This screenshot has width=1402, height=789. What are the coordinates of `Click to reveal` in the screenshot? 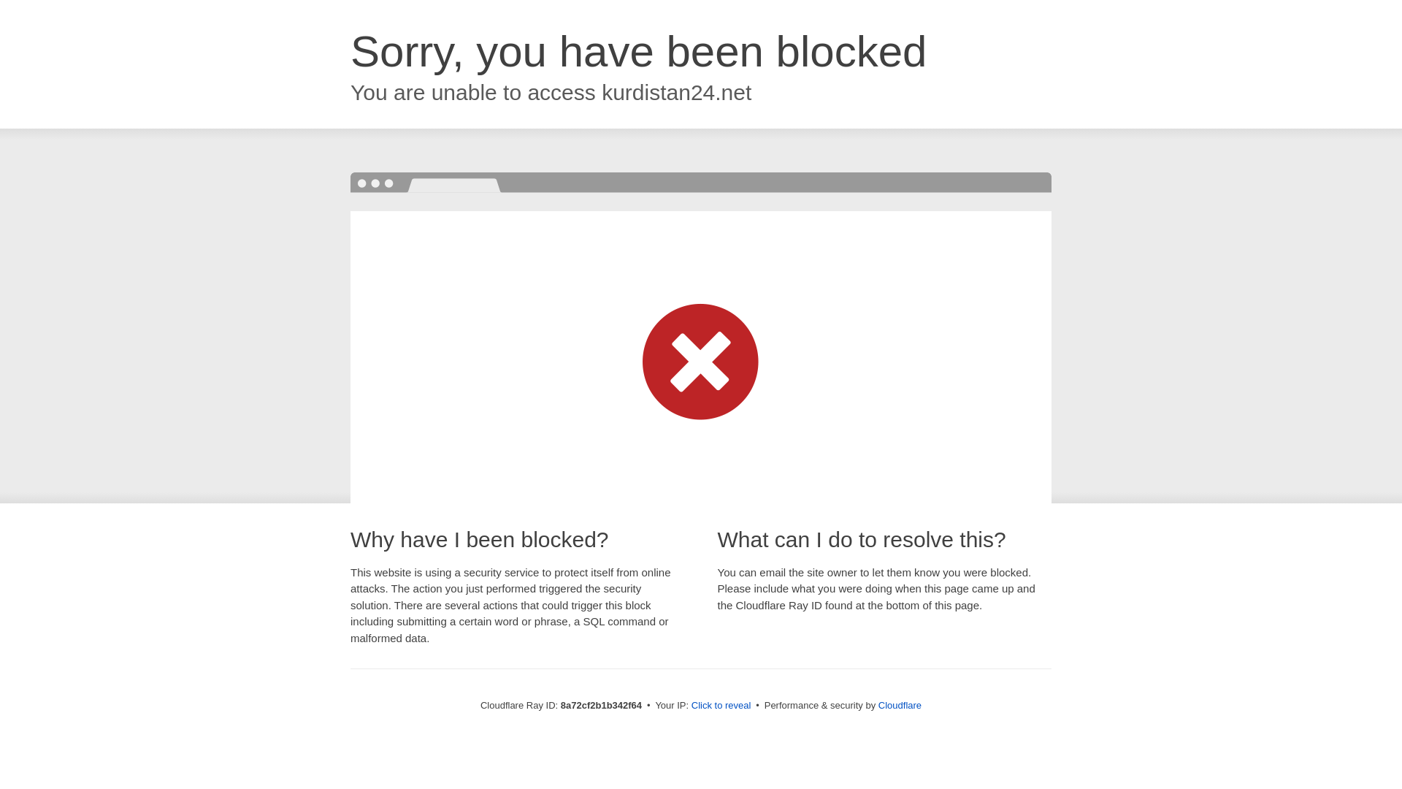 It's located at (721, 706).